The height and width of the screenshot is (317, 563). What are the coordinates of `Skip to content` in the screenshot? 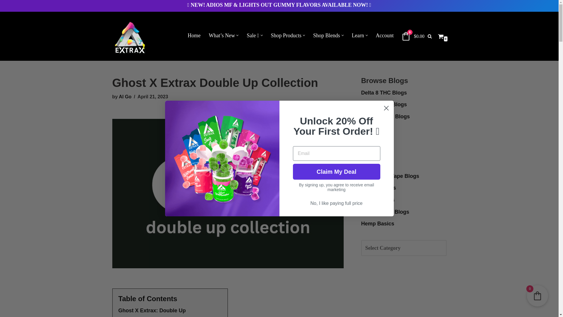 It's located at (4, 12).